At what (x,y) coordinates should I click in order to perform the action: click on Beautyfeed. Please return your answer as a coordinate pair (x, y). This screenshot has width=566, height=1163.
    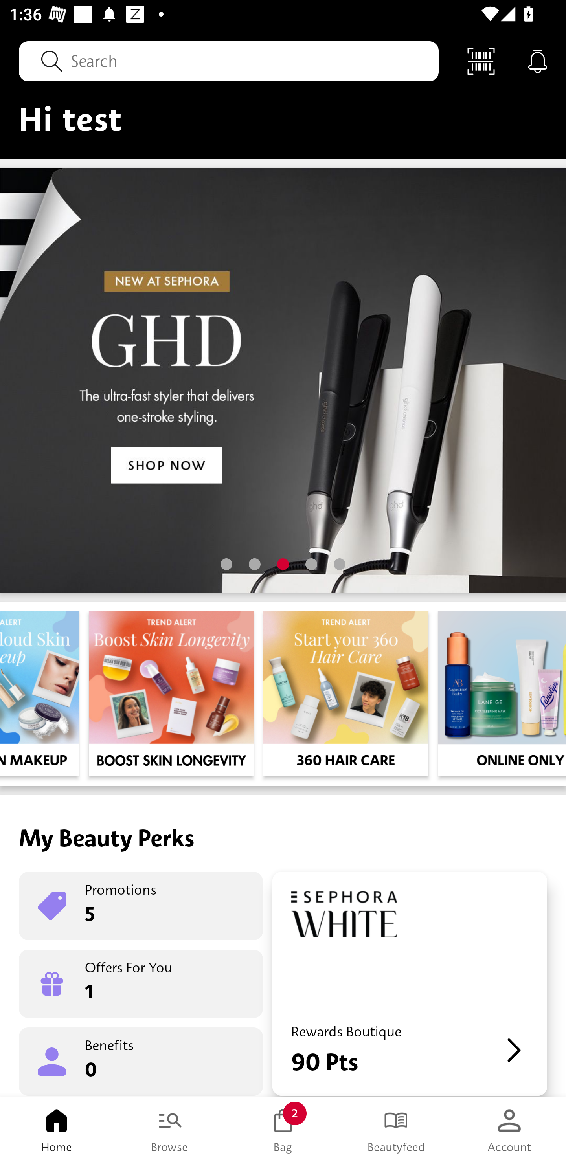
    Looking at the image, I should click on (396, 1130).